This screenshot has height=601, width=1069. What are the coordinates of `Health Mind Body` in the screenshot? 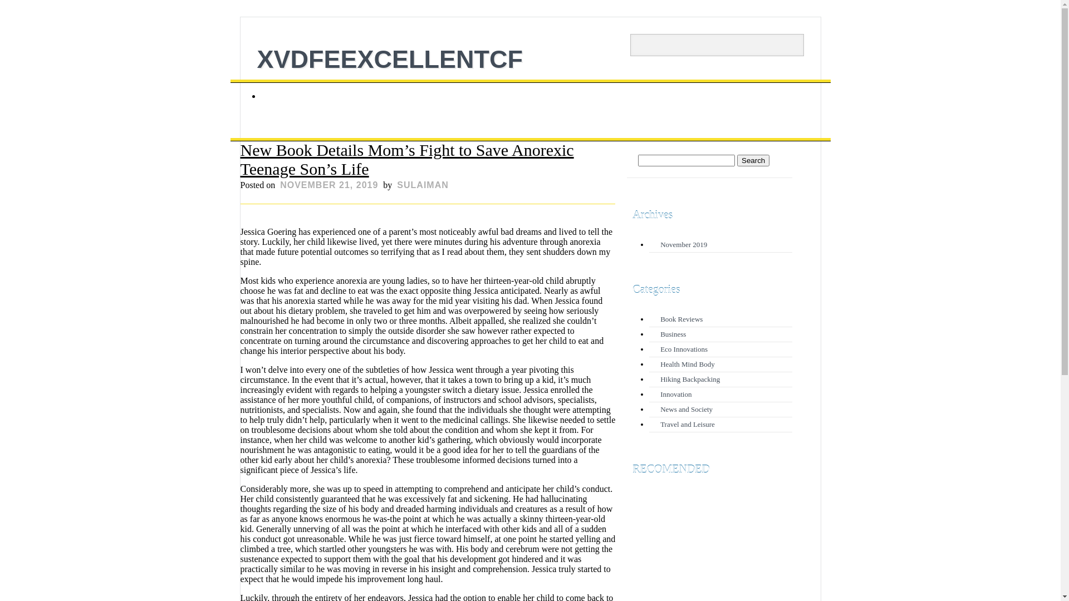 It's located at (688, 364).